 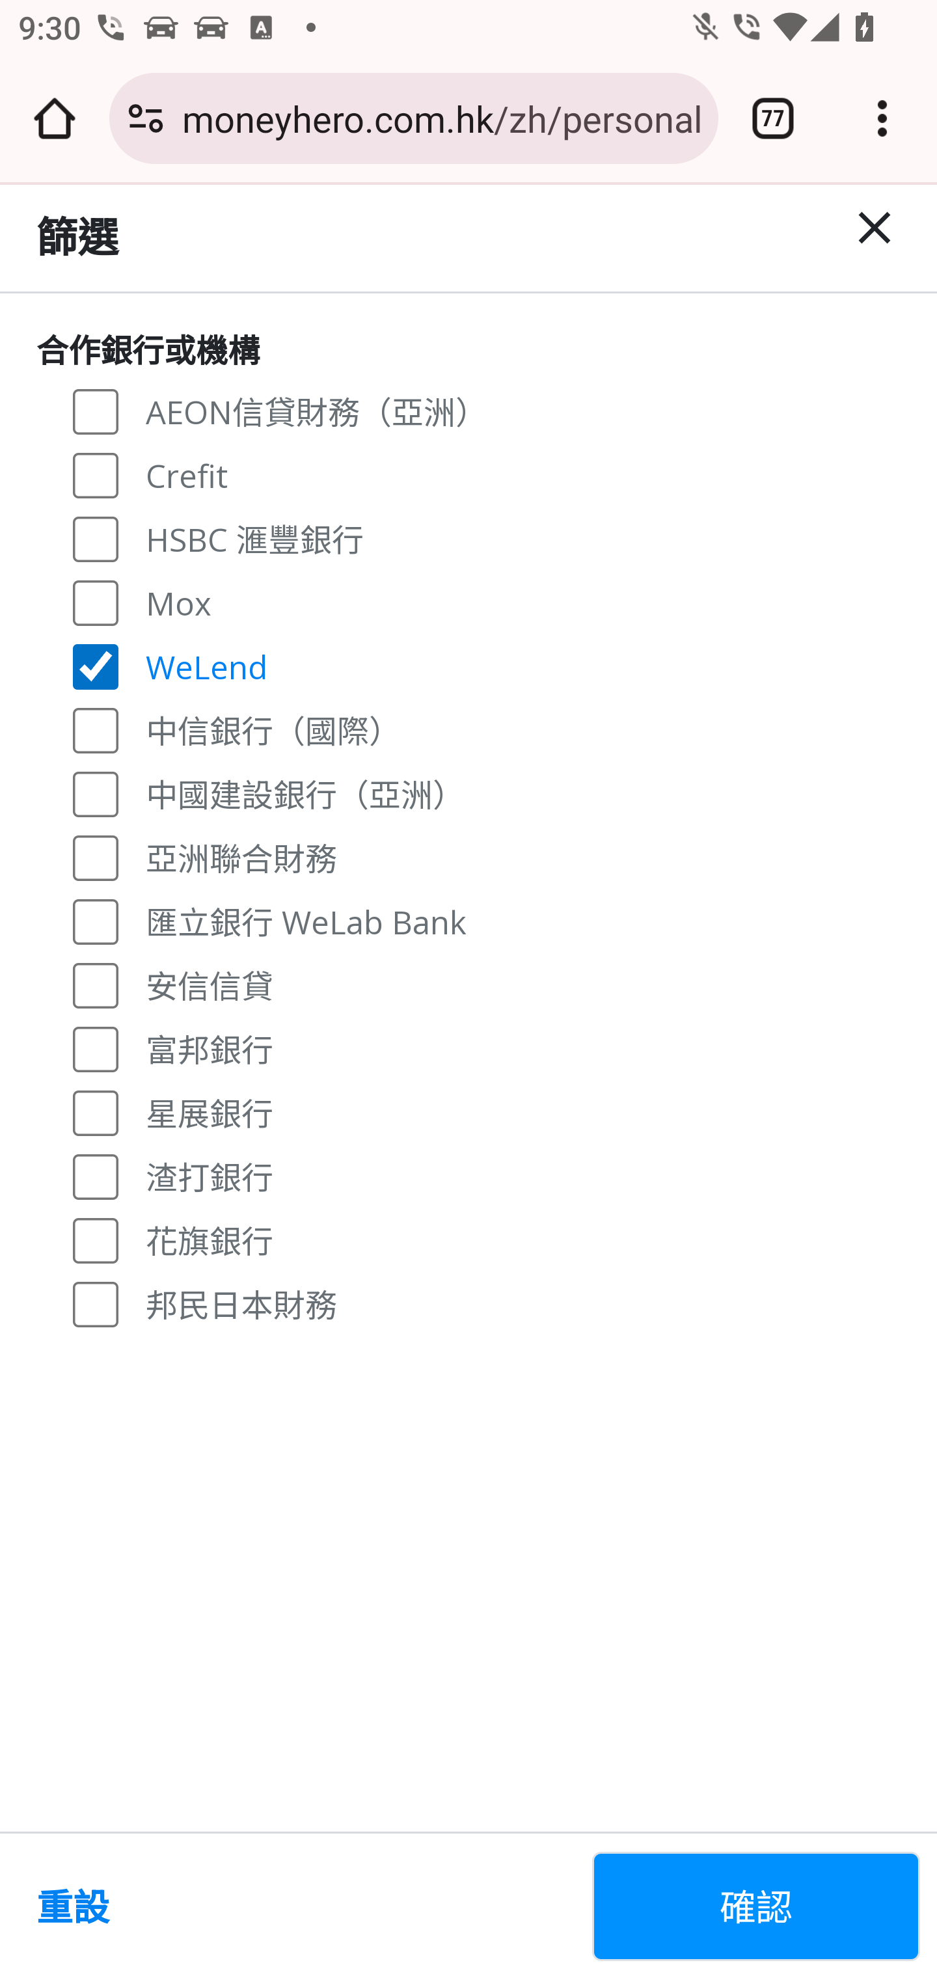 What do you see at coordinates (96, 411) in the screenshot?
I see `AEON信貸財務（亞洲）` at bounding box center [96, 411].